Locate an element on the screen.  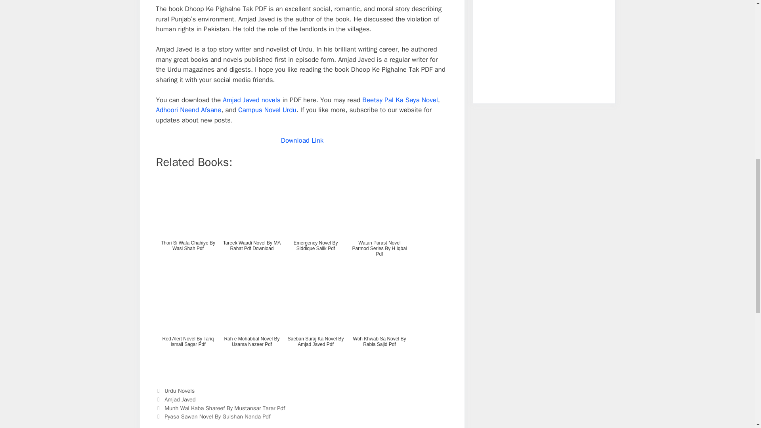
Bachon Ke Islami Naam With Horoscope Urdu Pdf is located at coordinates (516, 15).